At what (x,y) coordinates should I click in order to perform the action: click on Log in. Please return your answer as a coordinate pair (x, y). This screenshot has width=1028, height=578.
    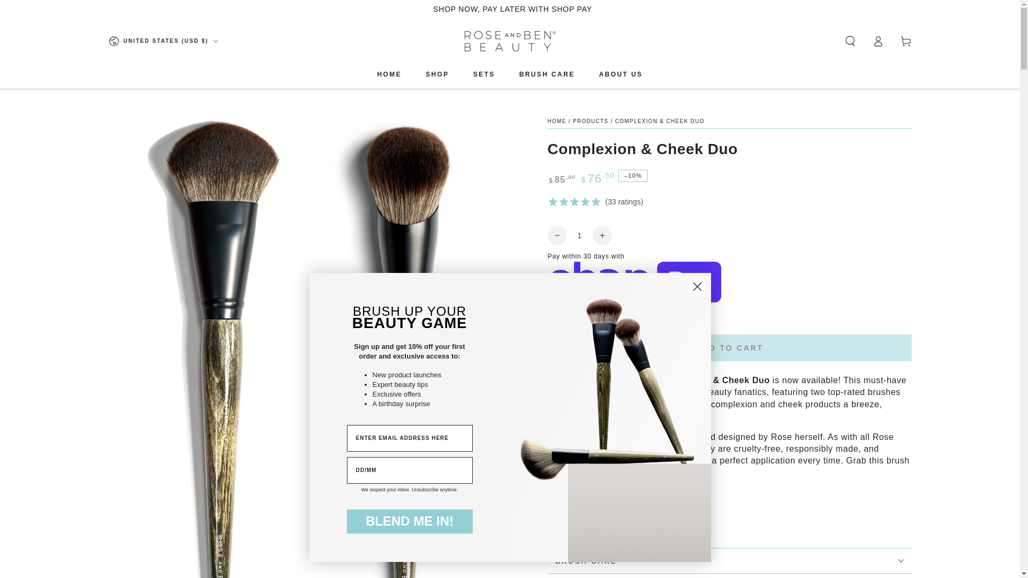
    Looking at the image, I should click on (878, 41).